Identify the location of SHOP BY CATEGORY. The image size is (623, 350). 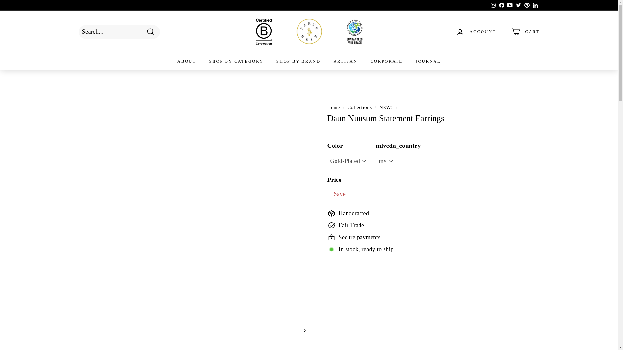
(236, 61).